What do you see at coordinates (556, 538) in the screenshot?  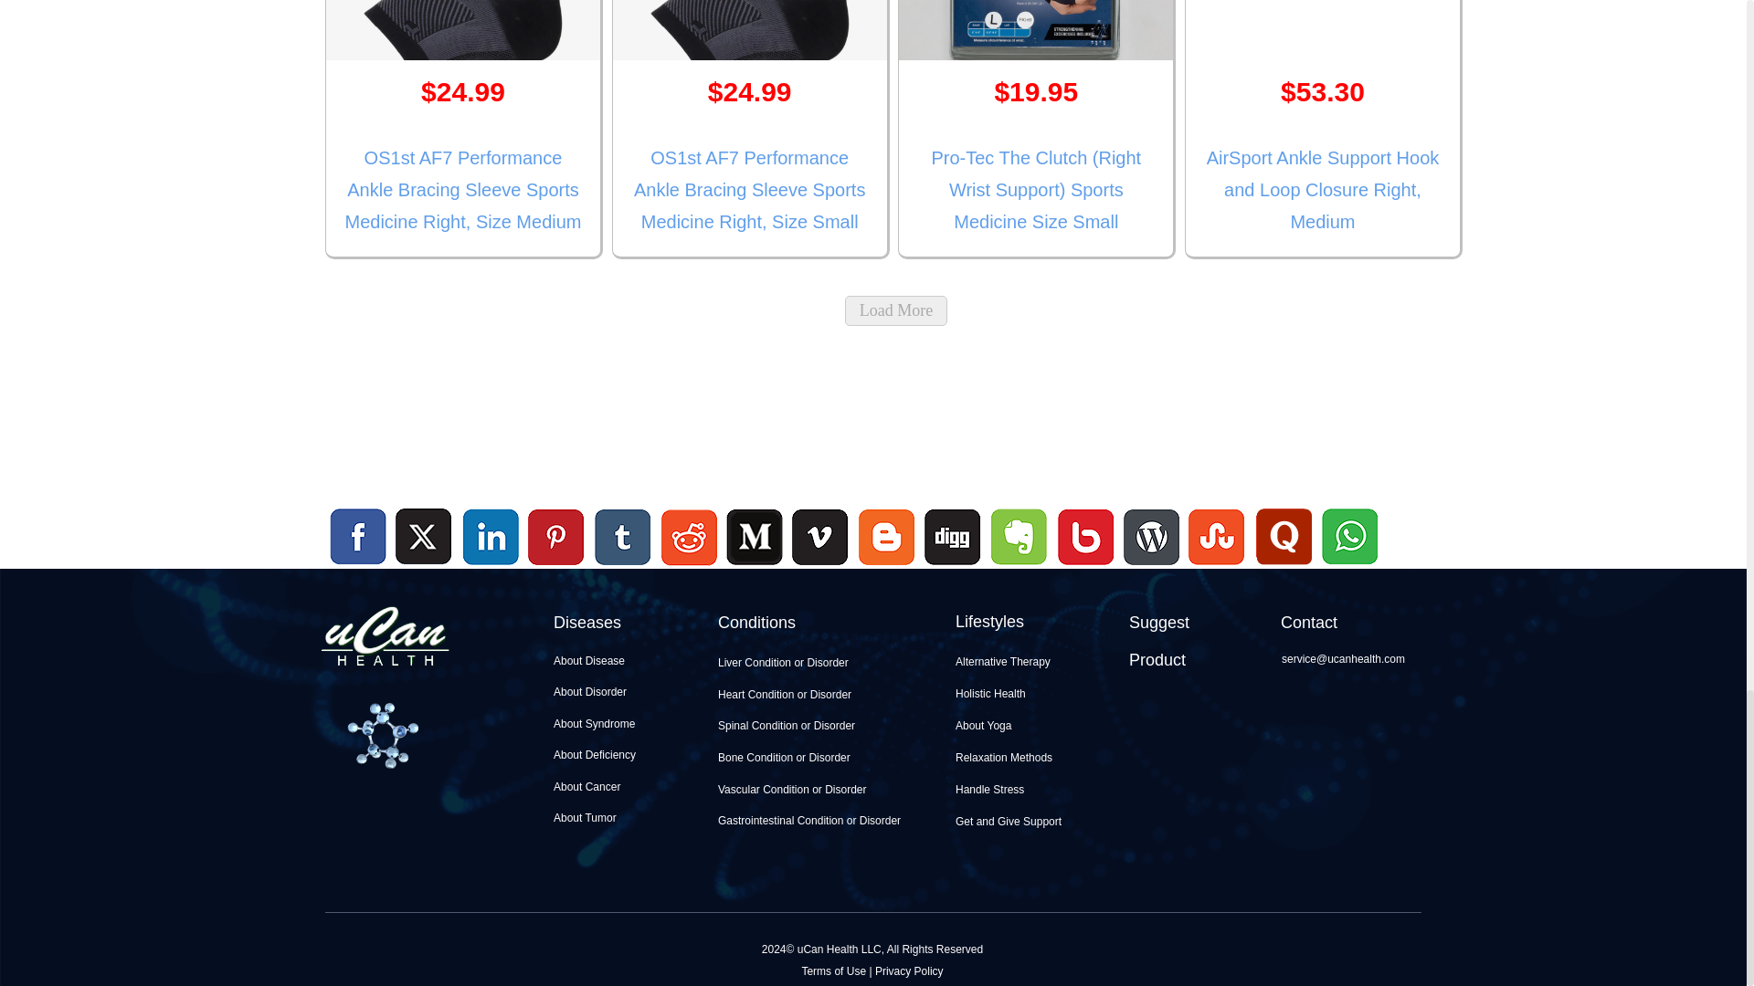 I see `Pinterest` at bounding box center [556, 538].